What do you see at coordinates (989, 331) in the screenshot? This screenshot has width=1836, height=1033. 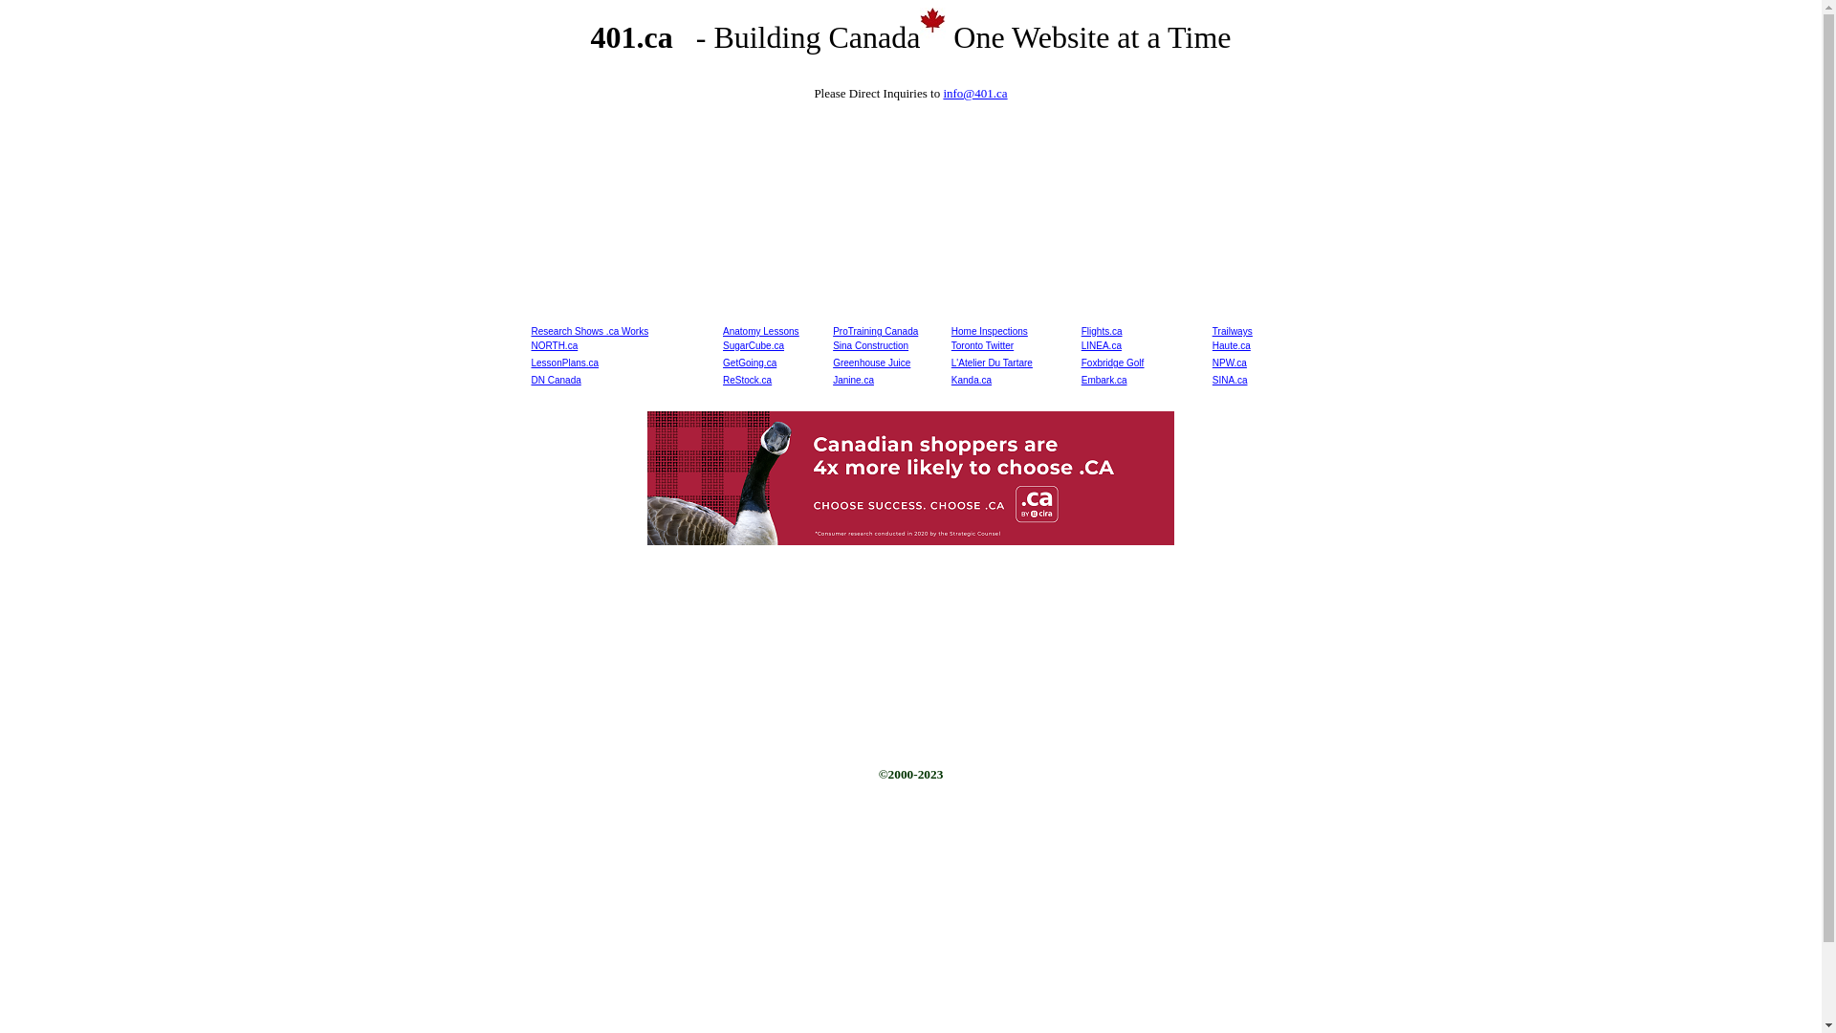 I see `Home Inspections` at bounding box center [989, 331].